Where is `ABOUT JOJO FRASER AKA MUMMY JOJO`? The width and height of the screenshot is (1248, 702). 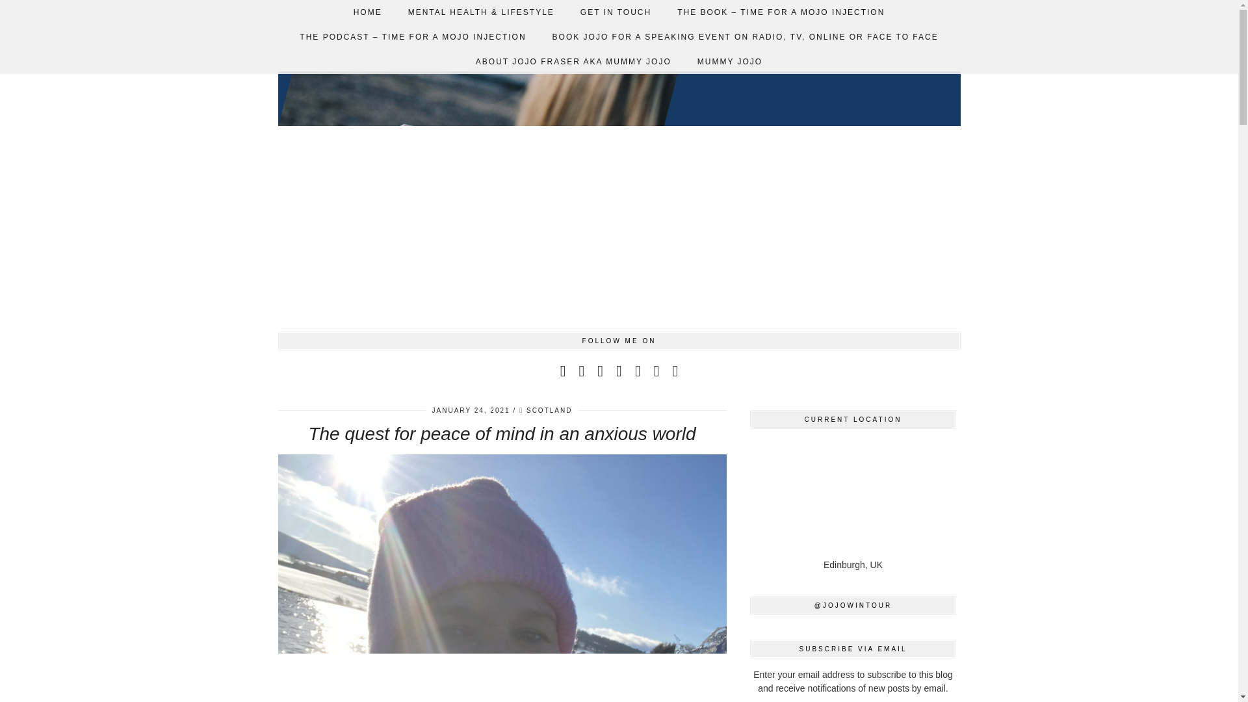 ABOUT JOJO FRASER AKA MUMMY JOJO is located at coordinates (573, 61).